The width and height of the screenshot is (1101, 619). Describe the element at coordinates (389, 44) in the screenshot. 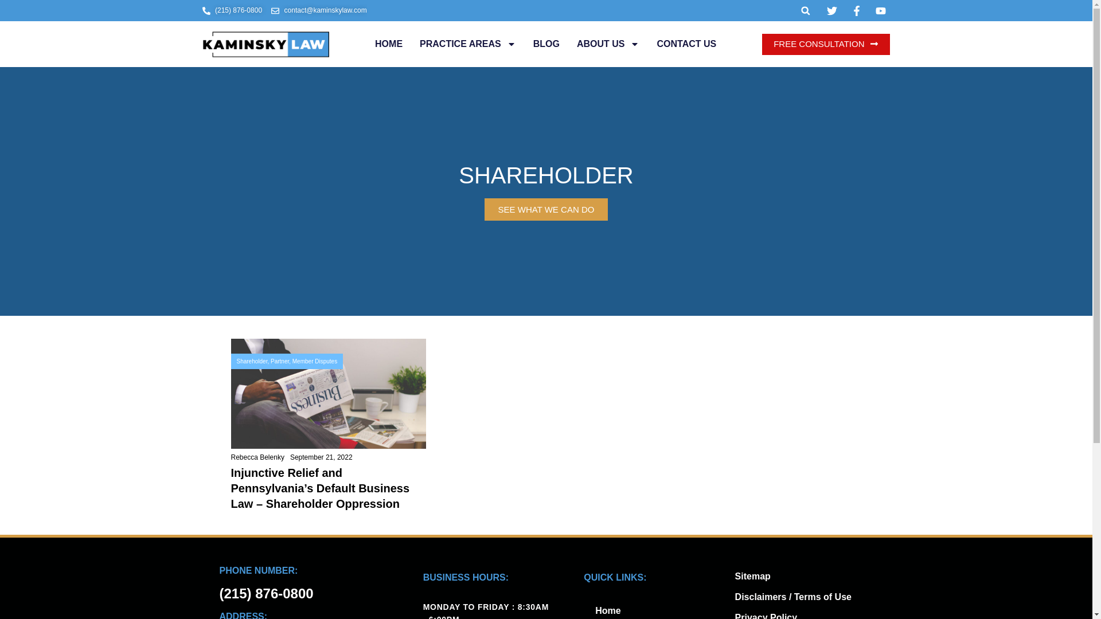

I see `HOME` at that location.